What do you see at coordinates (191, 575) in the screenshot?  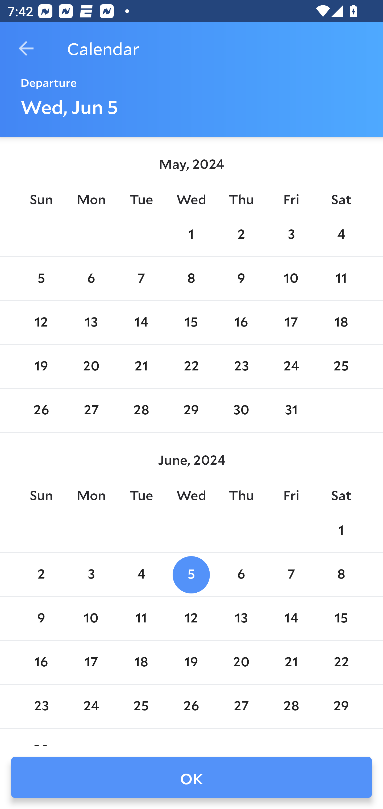 I see `5` at bounding box center [191, 575].